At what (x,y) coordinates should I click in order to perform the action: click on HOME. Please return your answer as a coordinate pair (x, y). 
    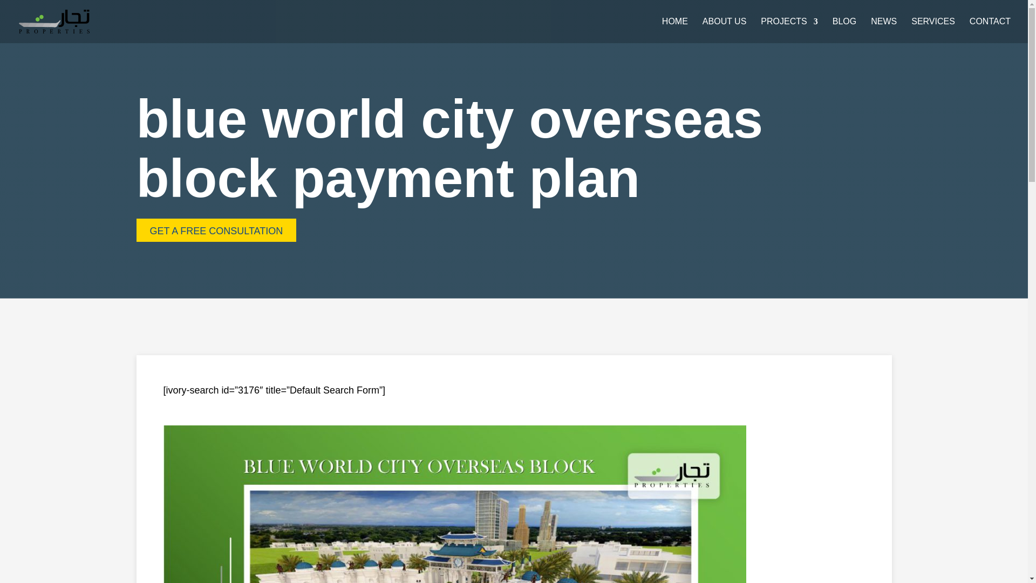
    Looking at the image, I should click on (674, 30).